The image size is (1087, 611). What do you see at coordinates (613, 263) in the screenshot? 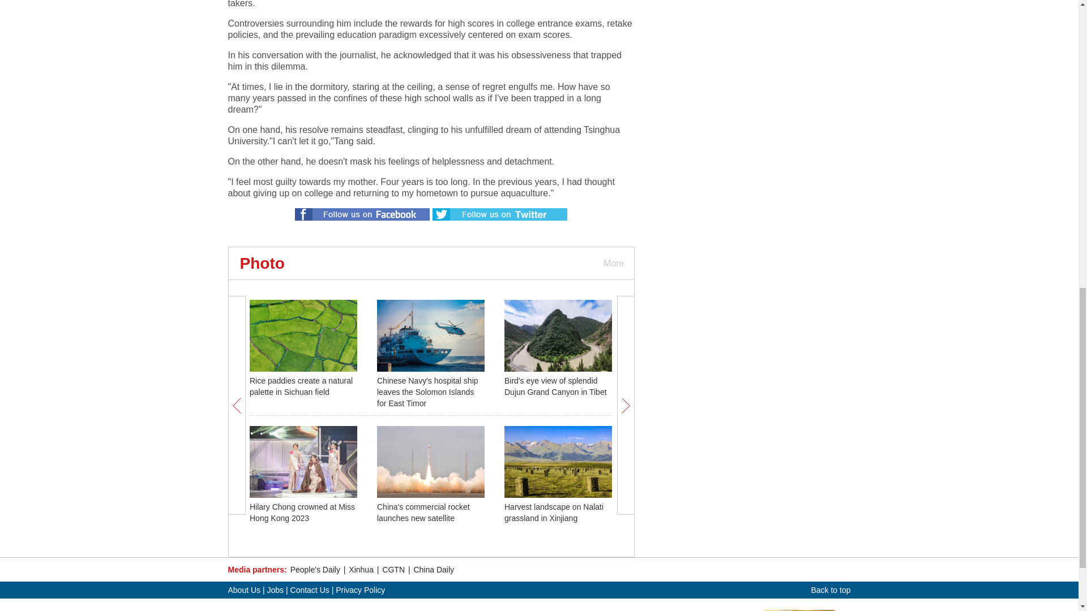
I see `More` at bounding box center [613, 263].